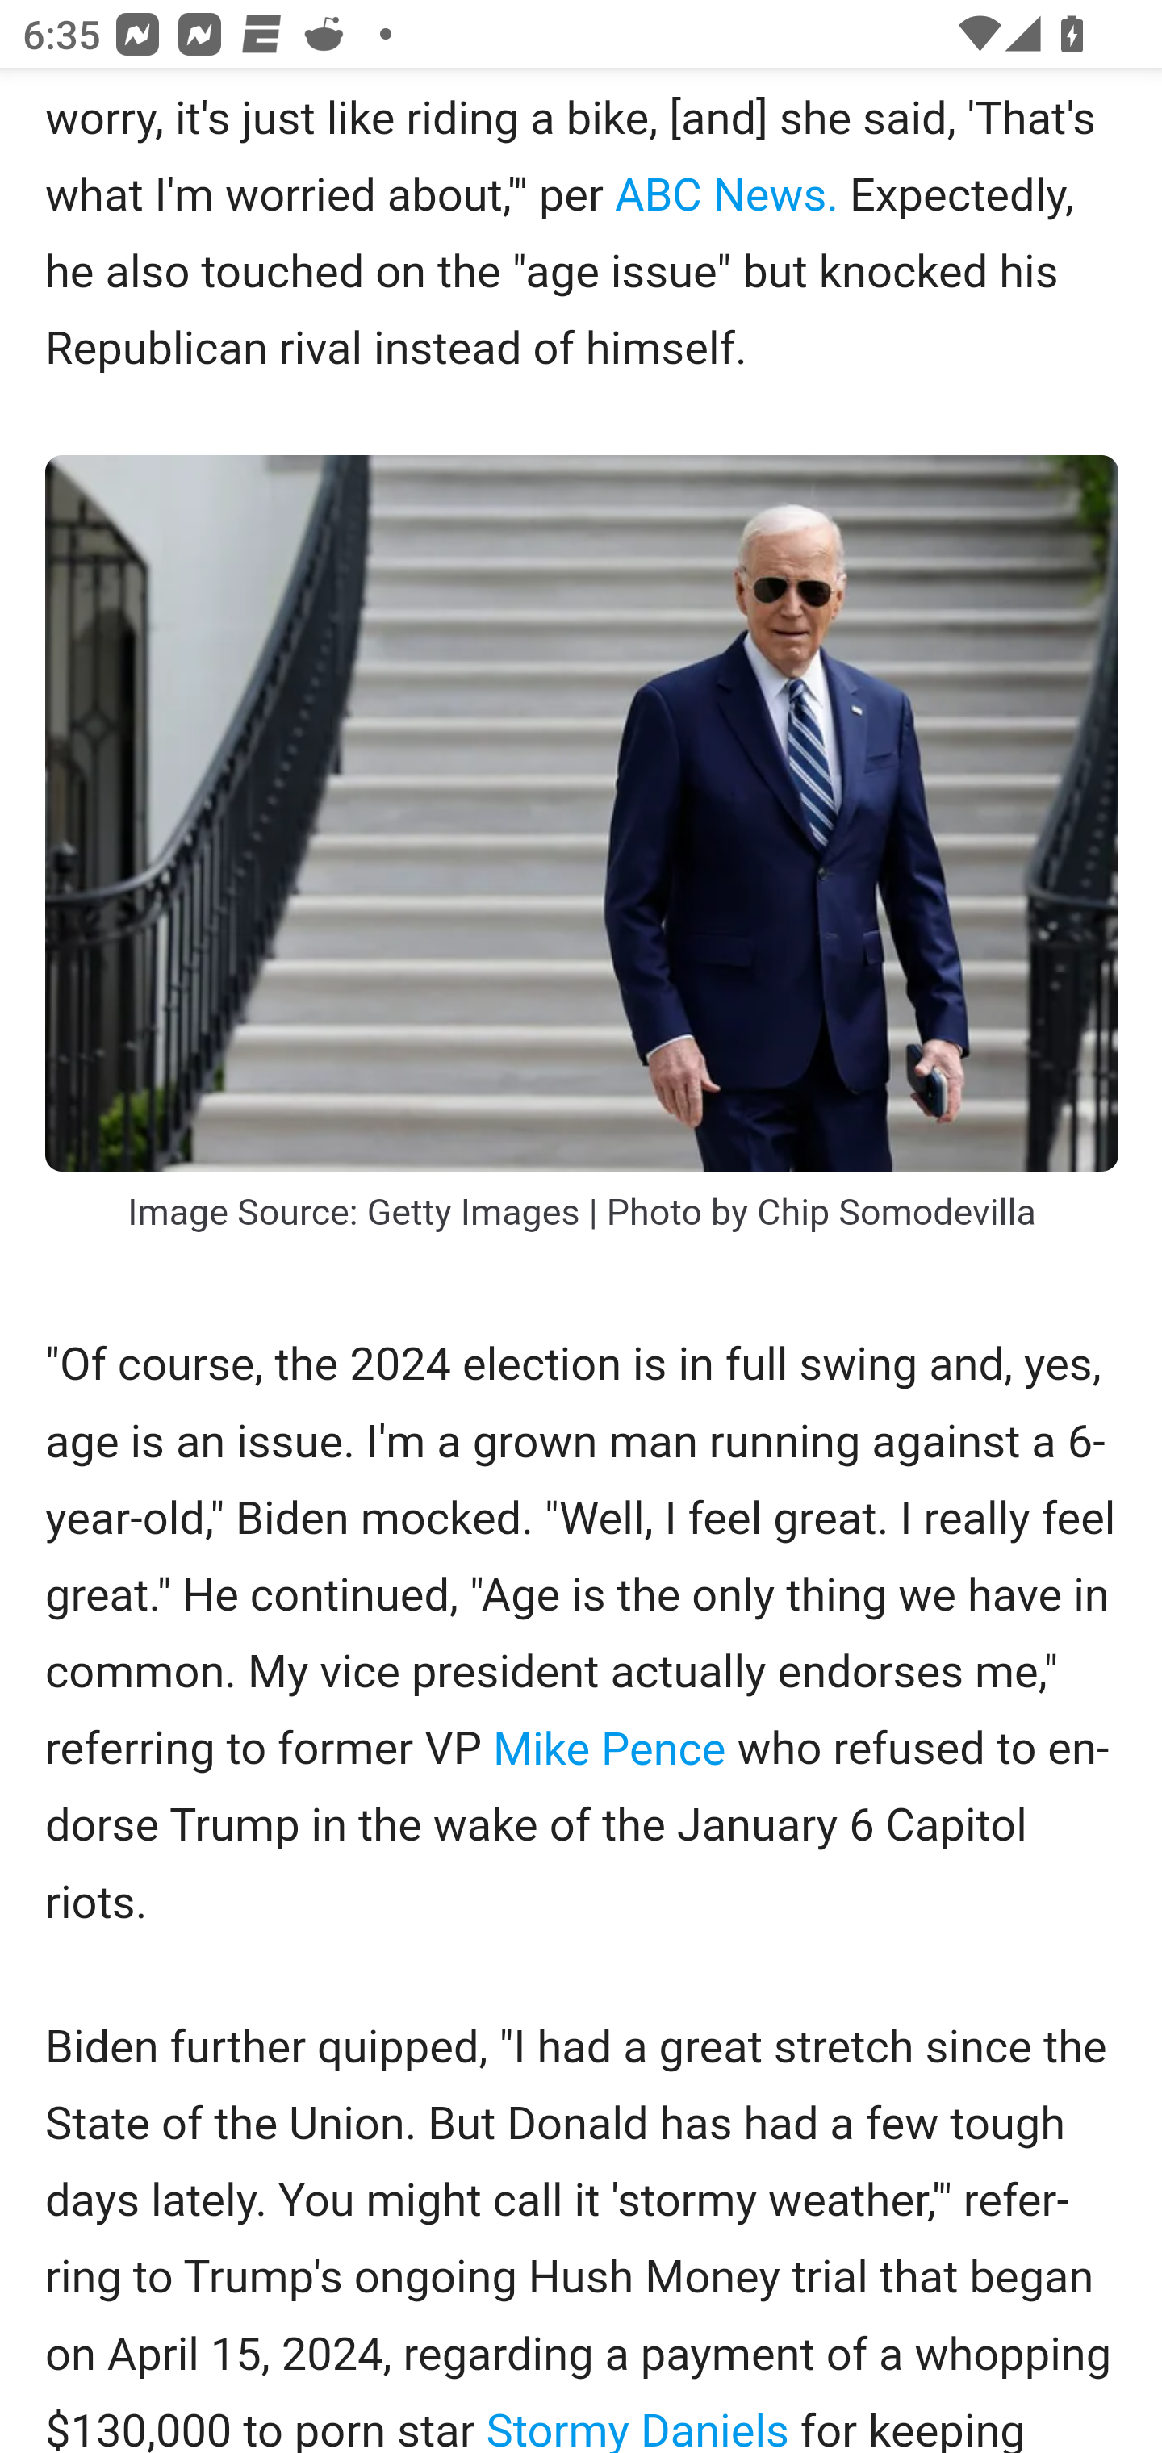  I want to click on ABC News., so click(726, 195).